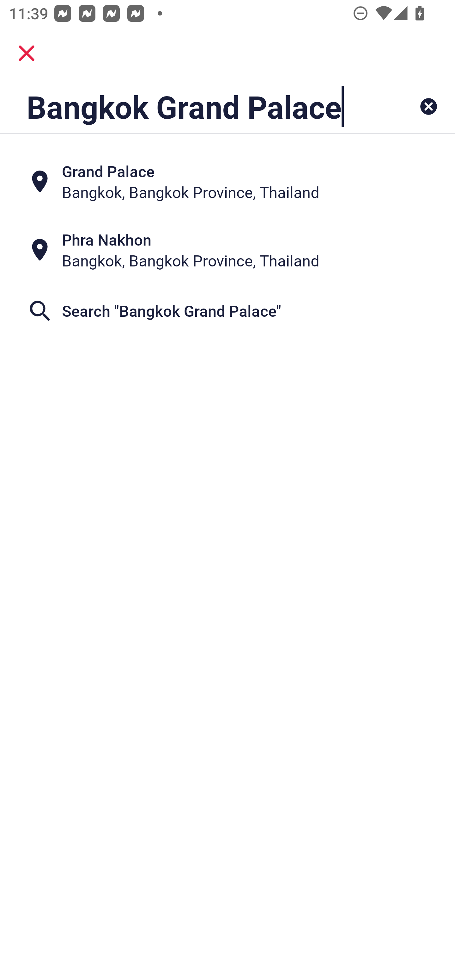 The width and height of the screenshot is (455, 962). What do you see at coordinates (227, 311) in the screenshot?
I see `Search "Bangkok Grand Palace"` at bounding box center [227, 311].